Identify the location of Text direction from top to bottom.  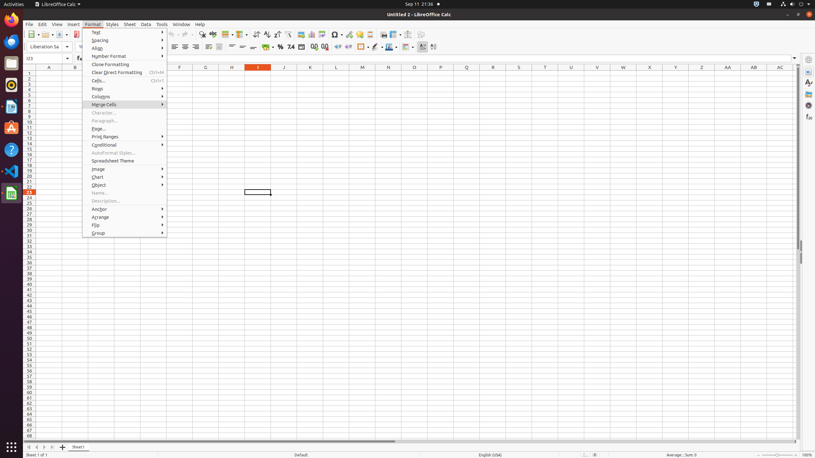
(433, 47).